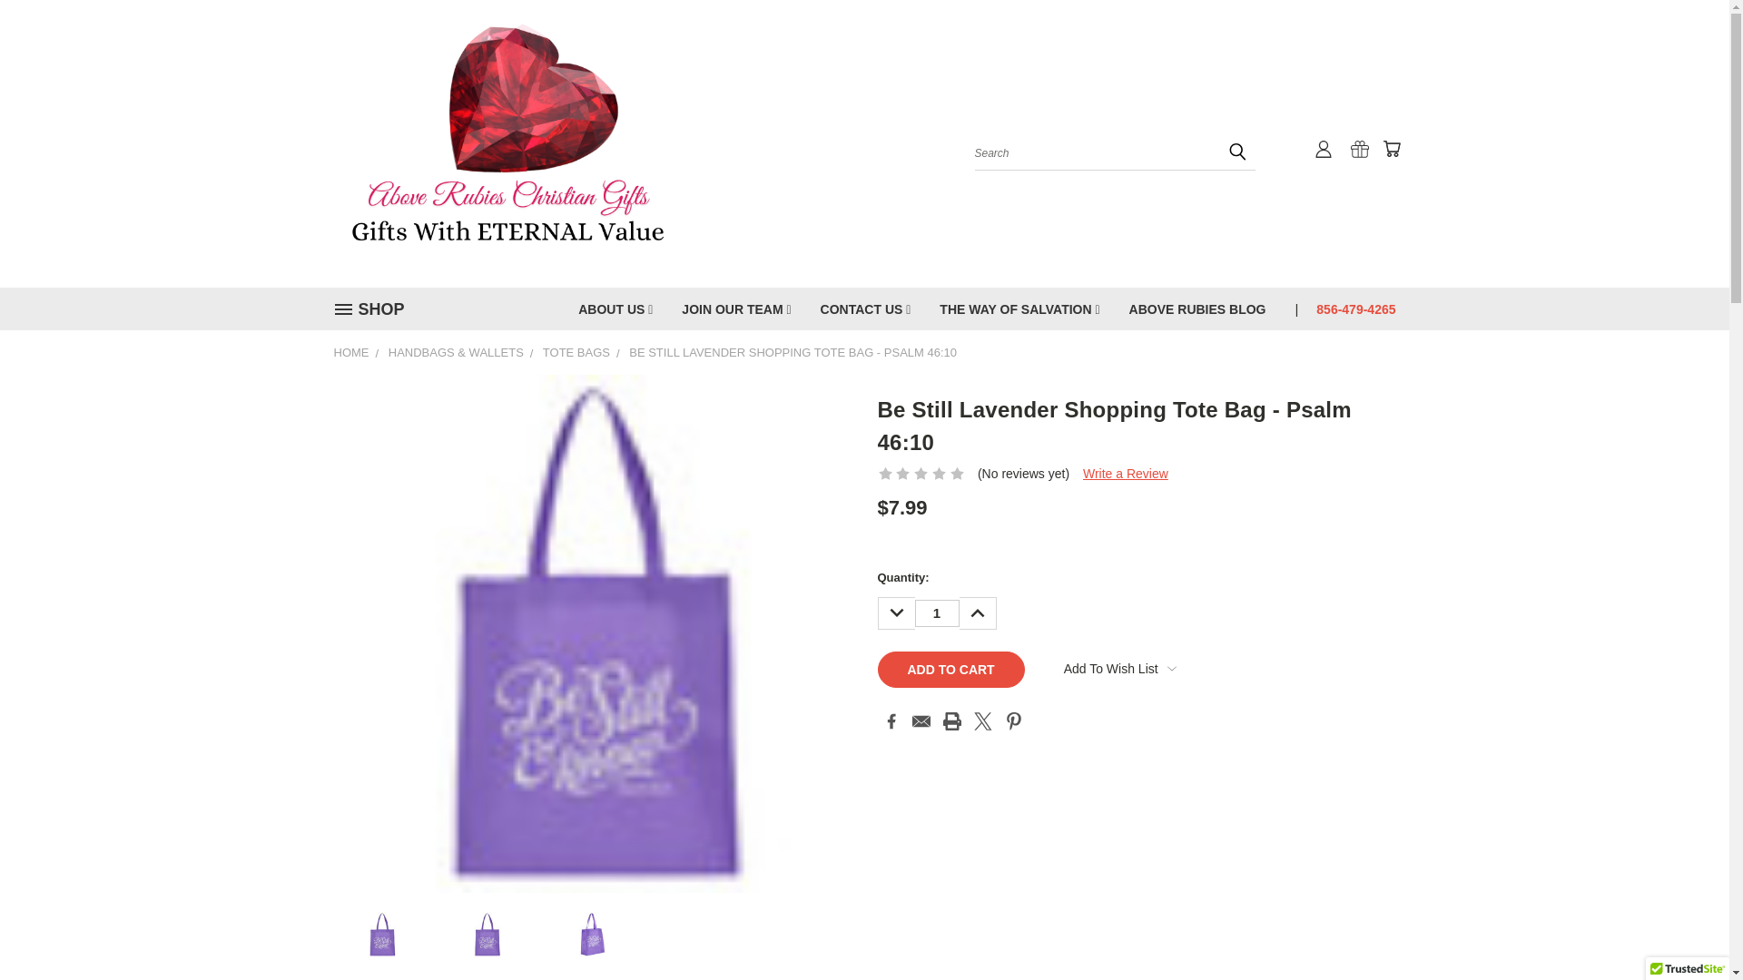 This screenshot has width=1743, height=980. What do you see at coordinates (1124, 534) in the screenshot?
I see `PayPal Message 1` at bounding box center [1124, 534].